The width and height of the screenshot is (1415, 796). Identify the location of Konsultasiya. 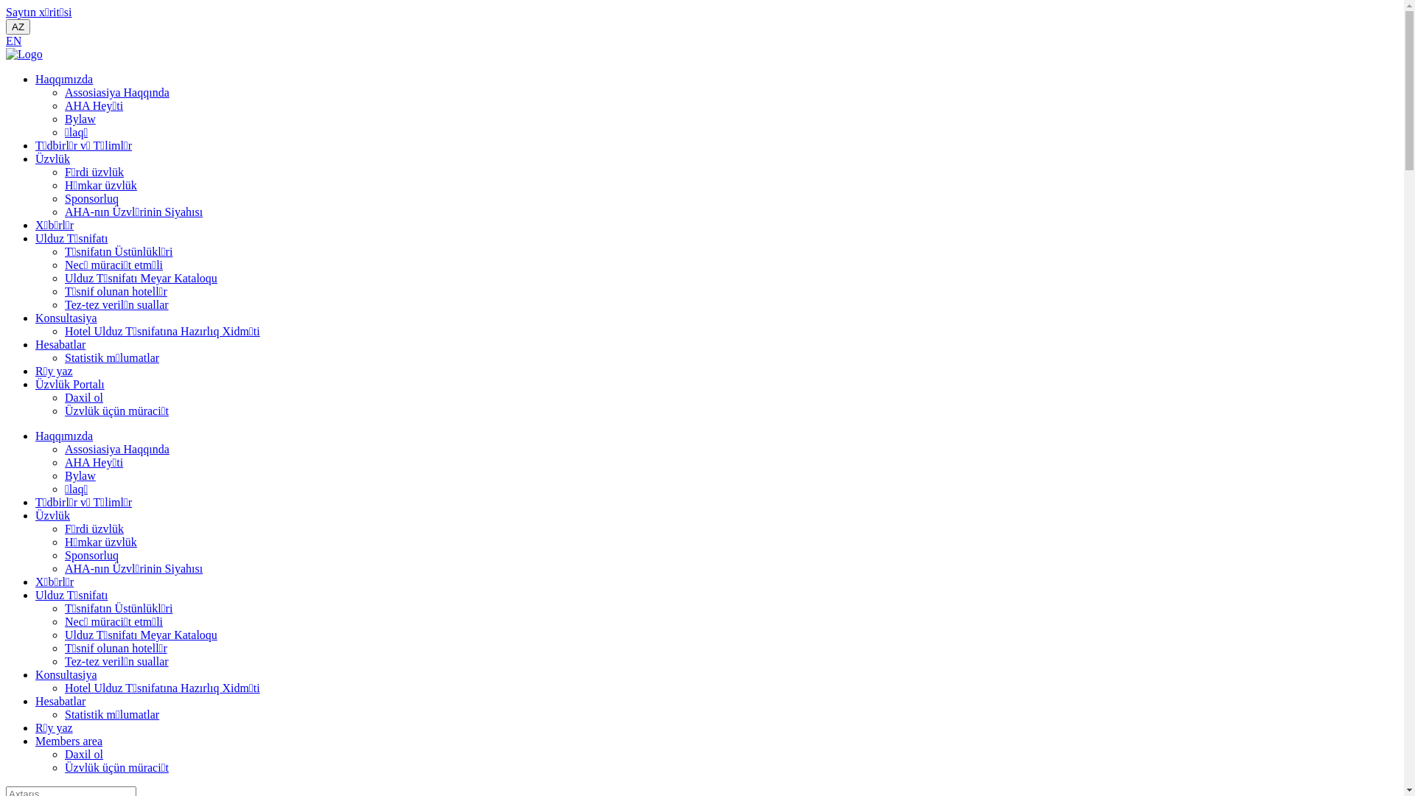
(66, 318).